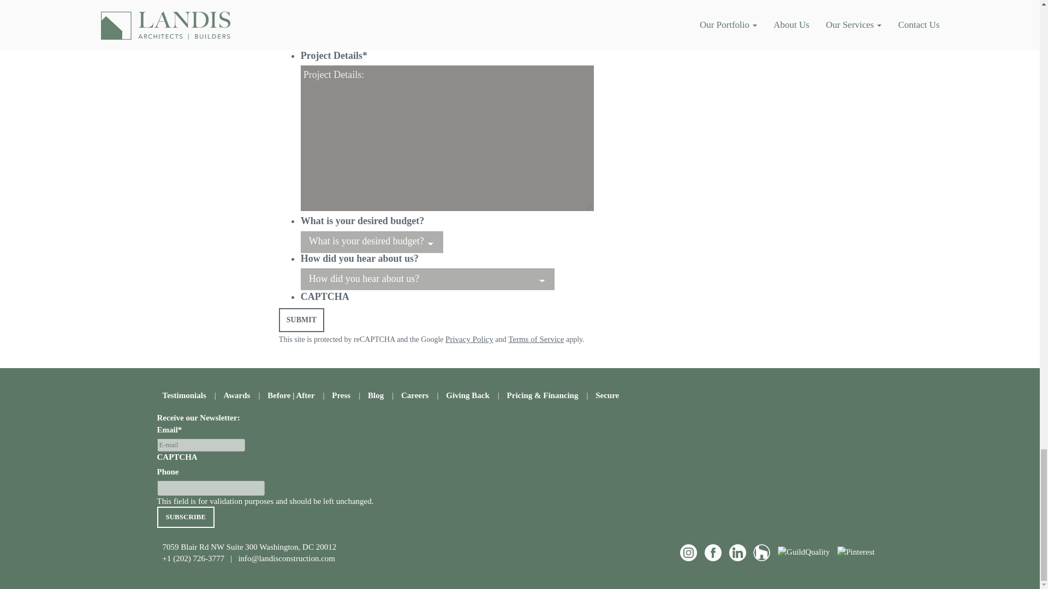 This screenshot has width=1048, height=589. What do you see at coordinates (376, 395) in the screenshot?
I see `Blog` at bounding box center [376, 395].